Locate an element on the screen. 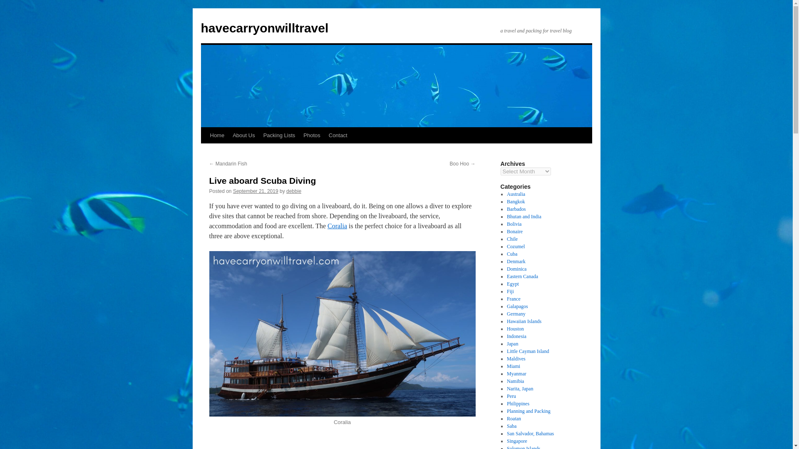 The height and width of the screenshot is (449, 799). Photos is located at coordinates (311, 135).